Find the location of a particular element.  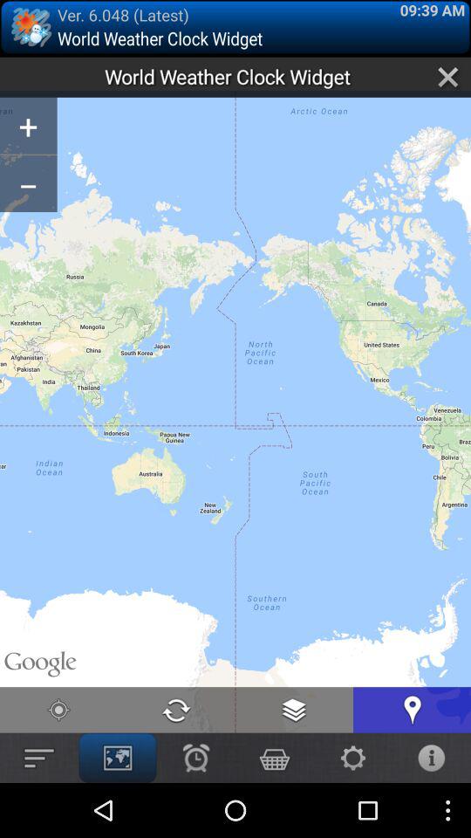

icon left to the alarm clock icon is located at coordinates (117, 758).